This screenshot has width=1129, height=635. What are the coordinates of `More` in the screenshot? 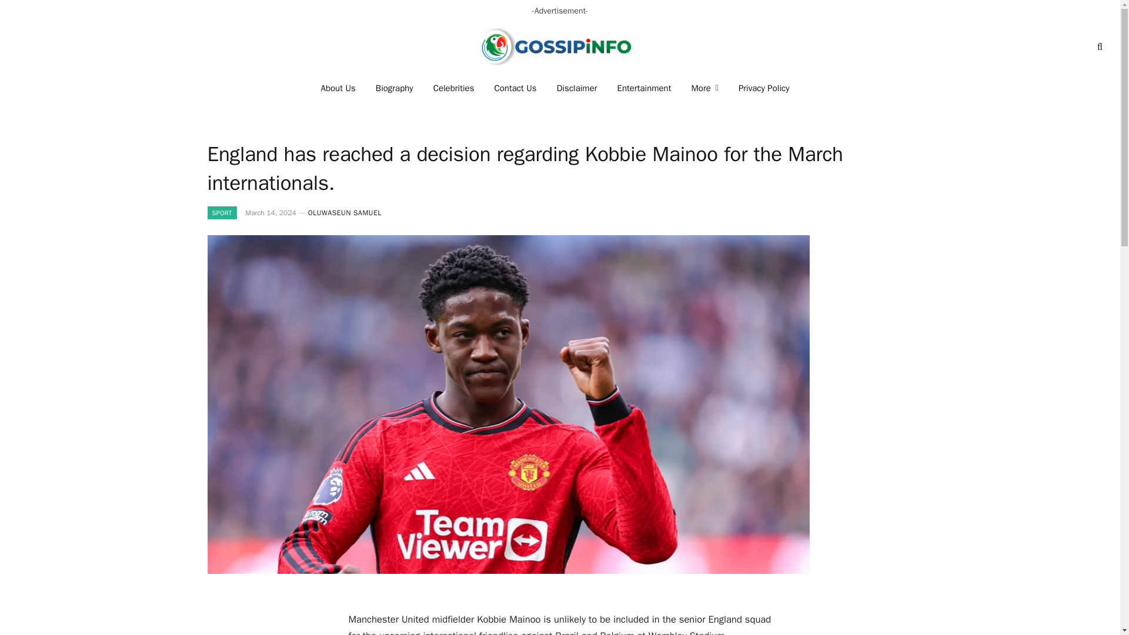 It's located at (704, 88).